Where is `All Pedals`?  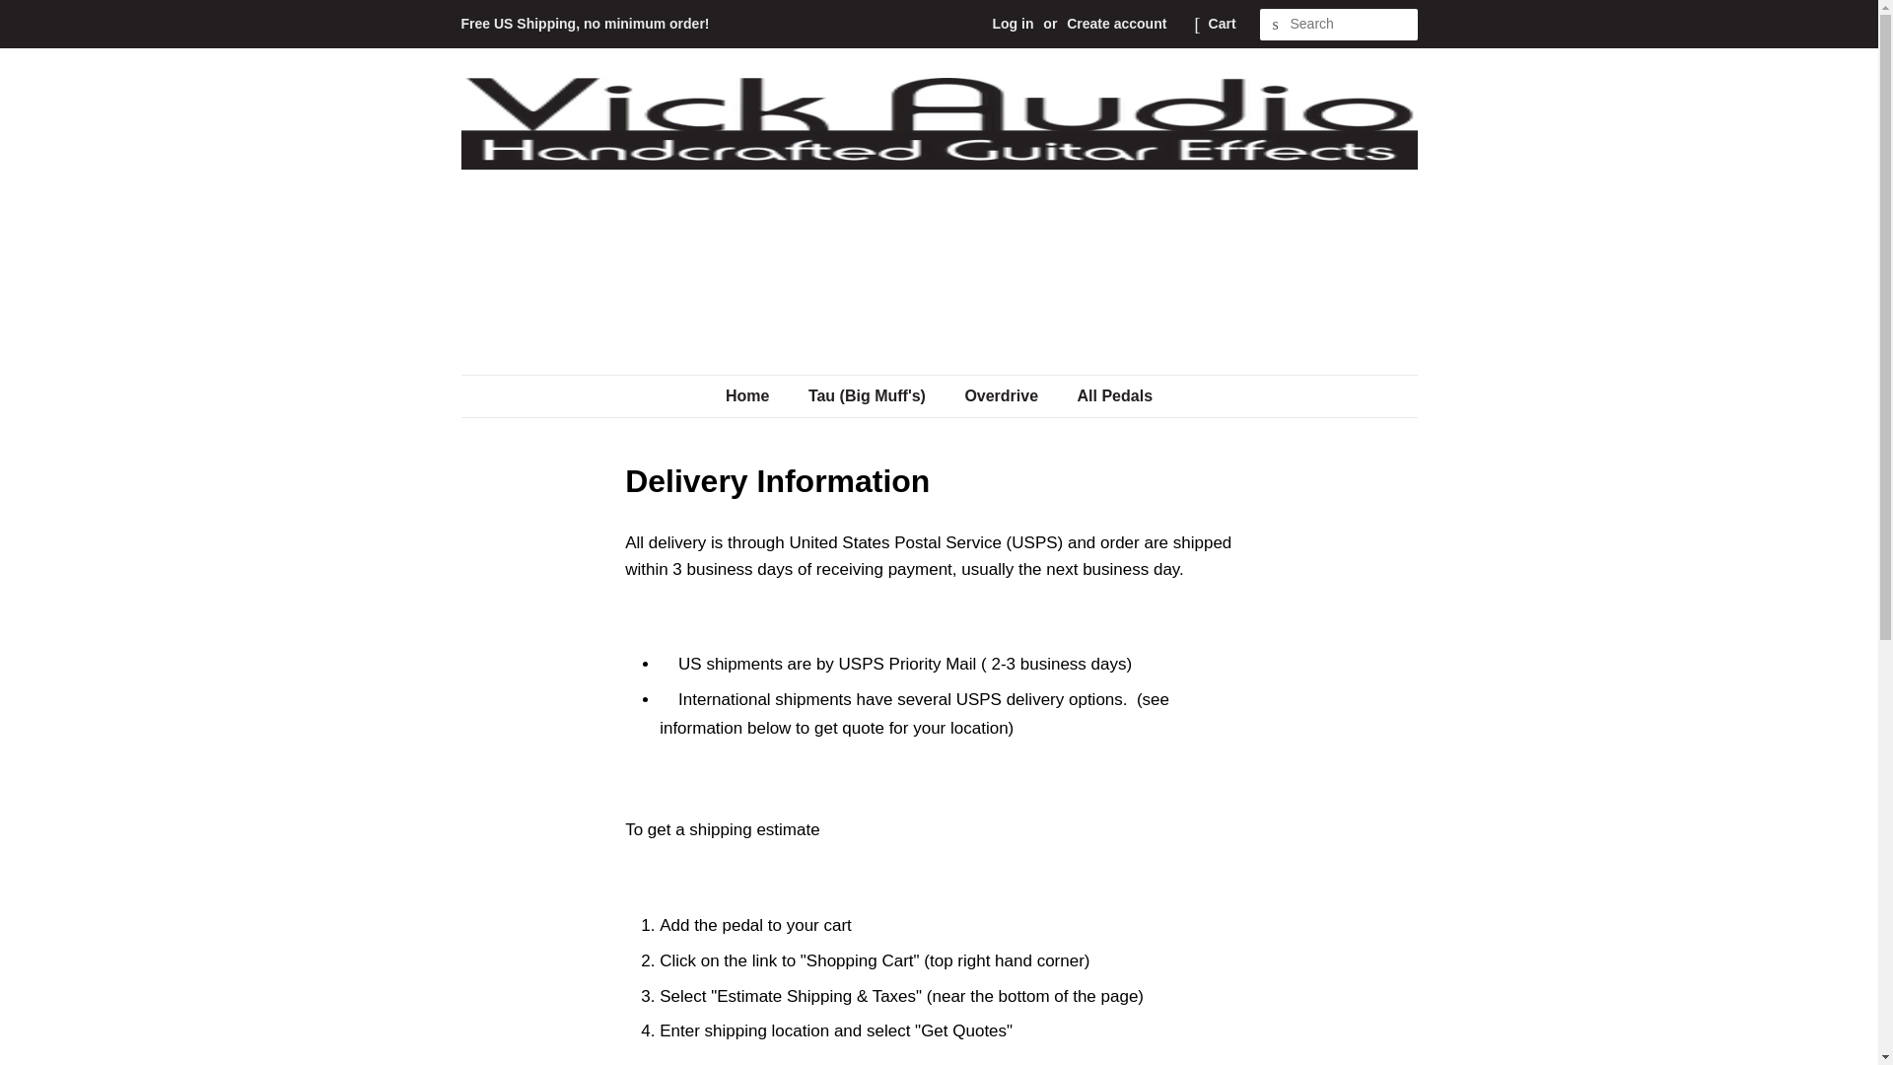 All Pedals is located at coordinates (1107, 396).